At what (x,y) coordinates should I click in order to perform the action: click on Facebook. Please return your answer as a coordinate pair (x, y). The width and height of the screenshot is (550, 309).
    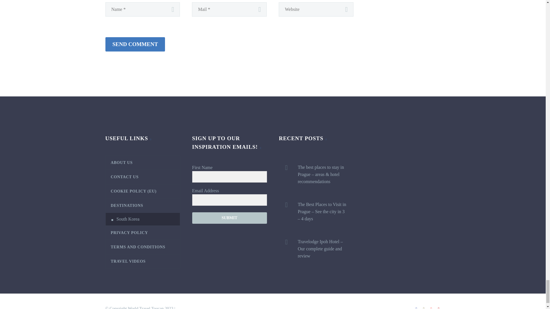
    Looking at the image, I should click on (416, 308).